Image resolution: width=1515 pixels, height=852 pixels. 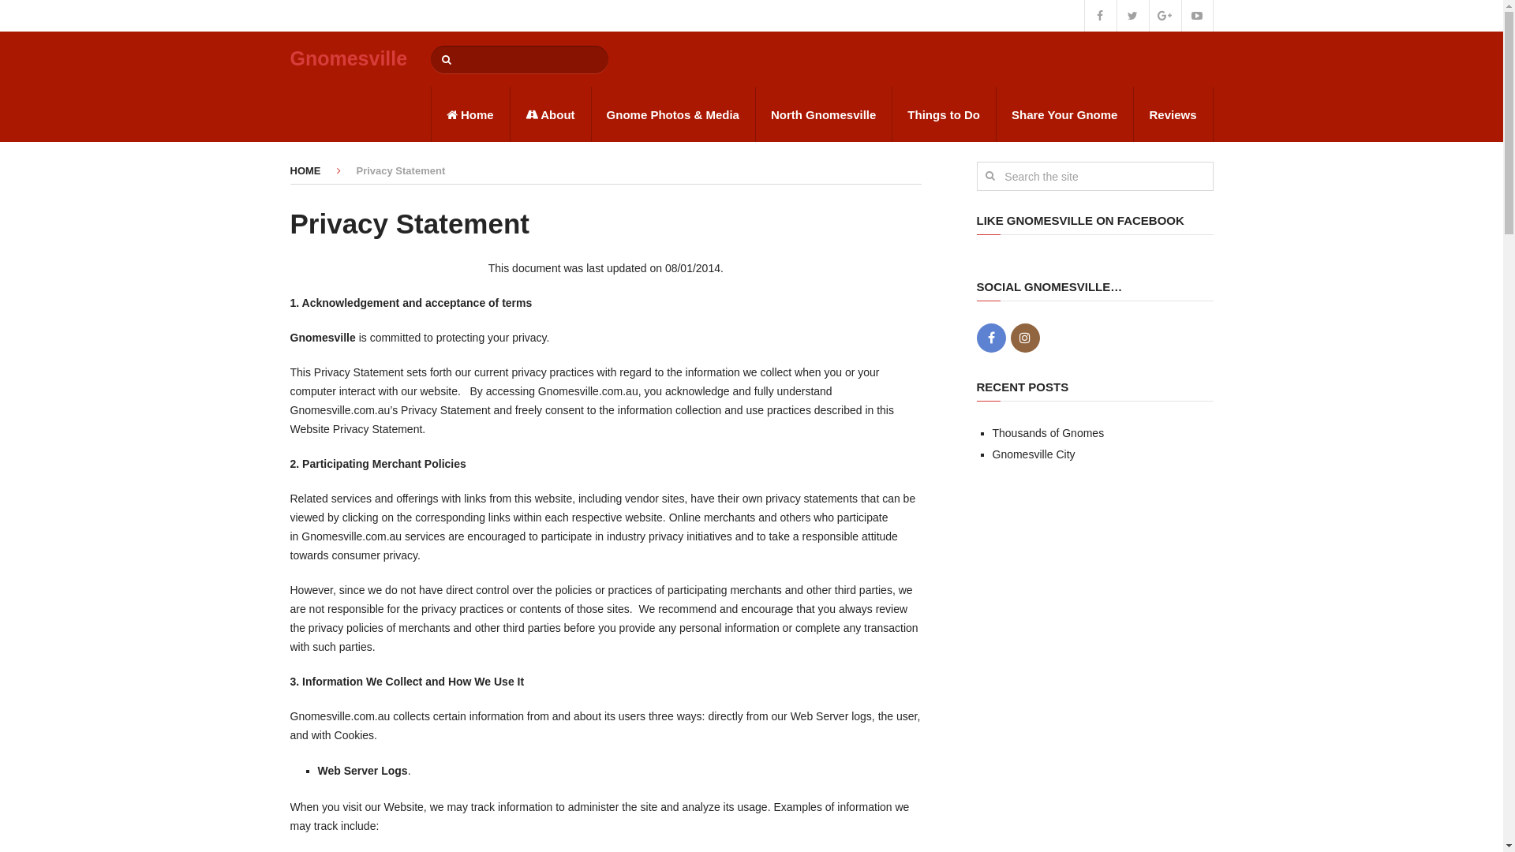 What do you see at coordinates (673, 114) in the screenshot?
I see `Gnome Photos & Media` at bounding box center [673, 114].